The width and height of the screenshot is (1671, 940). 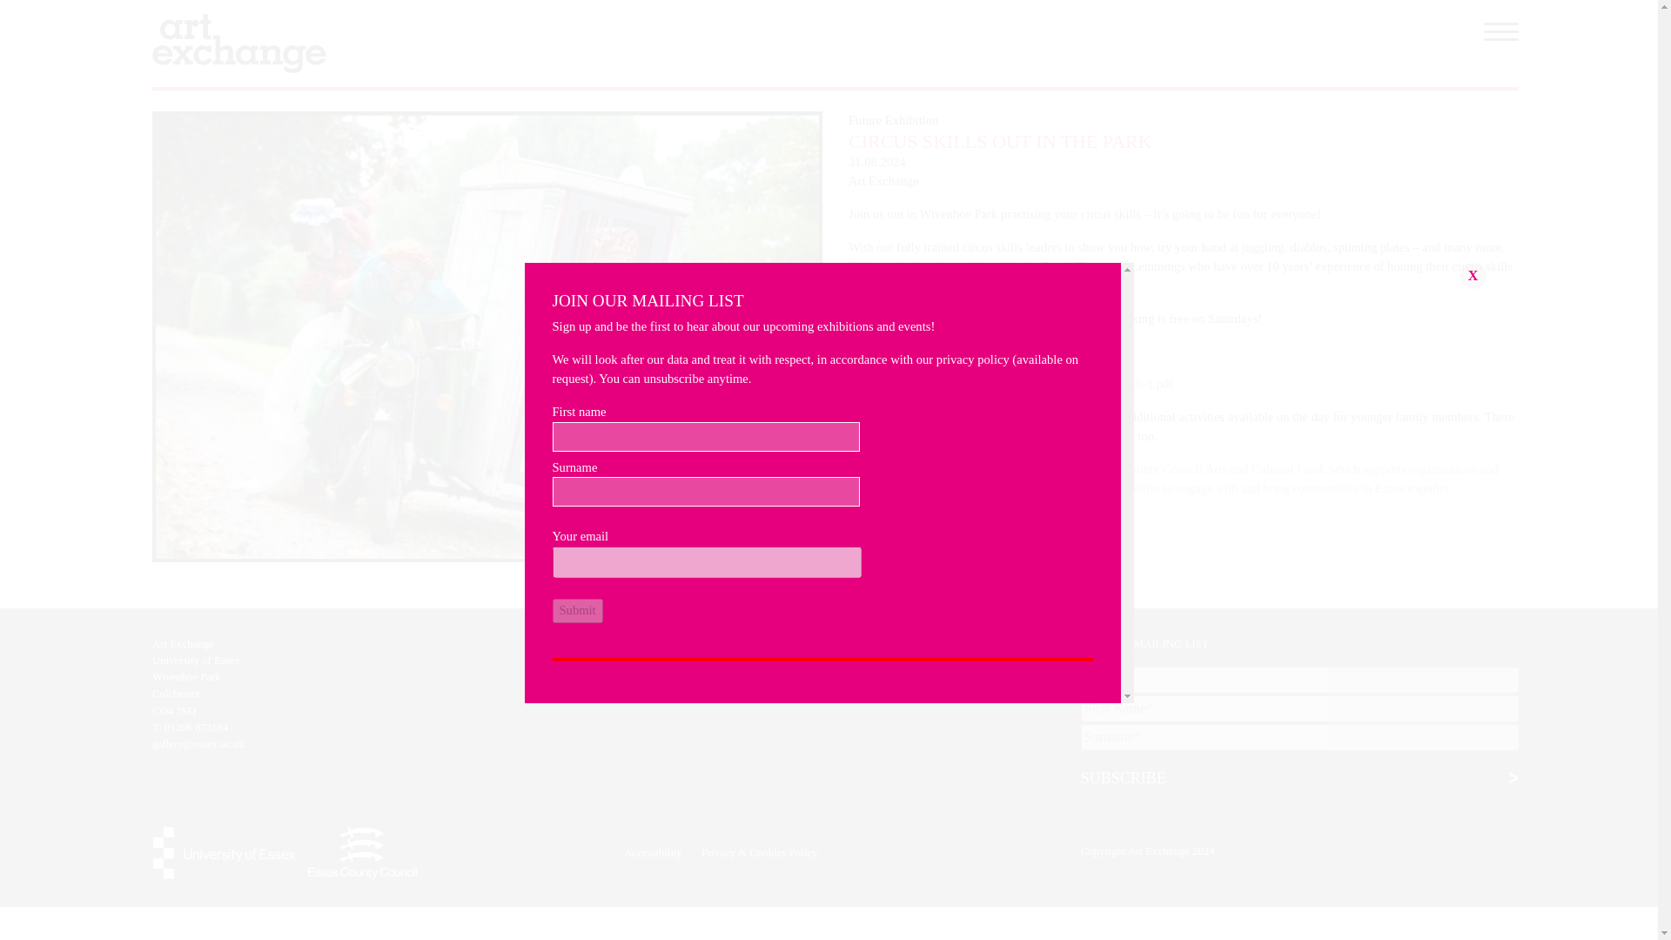 What do you see at coordinates (576, 611) in the screenshot?
I see `Submit` at bounding box center [576, 611].